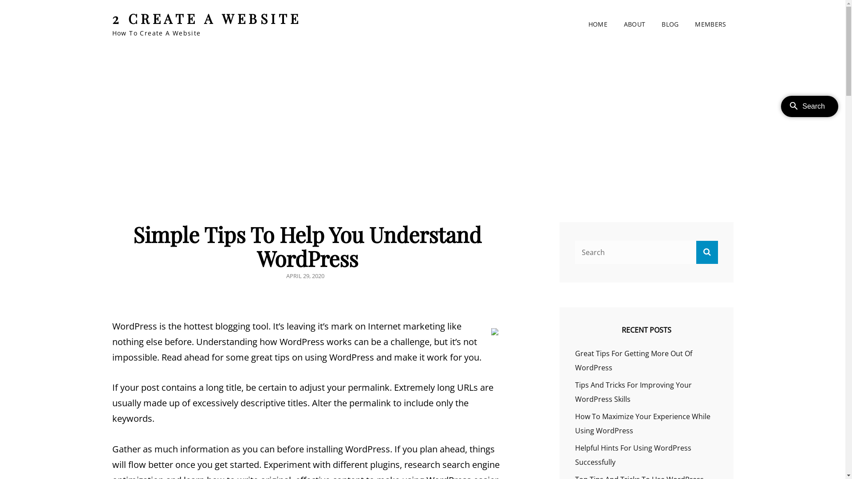  I want to click on Helpful Hints For Using WordPress Successfully, so click(633, 455).